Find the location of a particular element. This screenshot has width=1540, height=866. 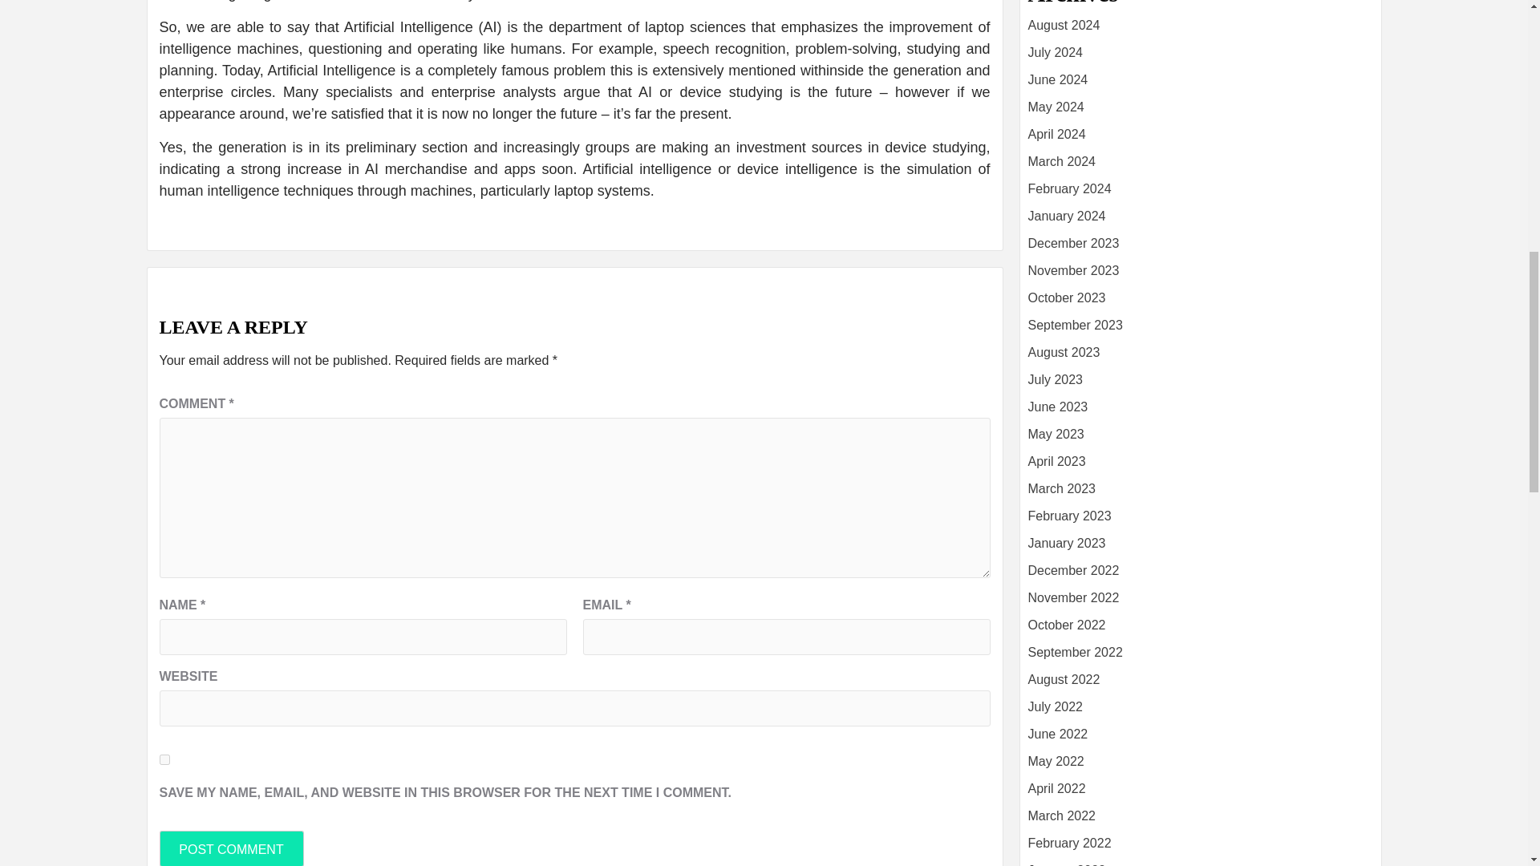

August 2023 is located at coordinates (1064, 352).